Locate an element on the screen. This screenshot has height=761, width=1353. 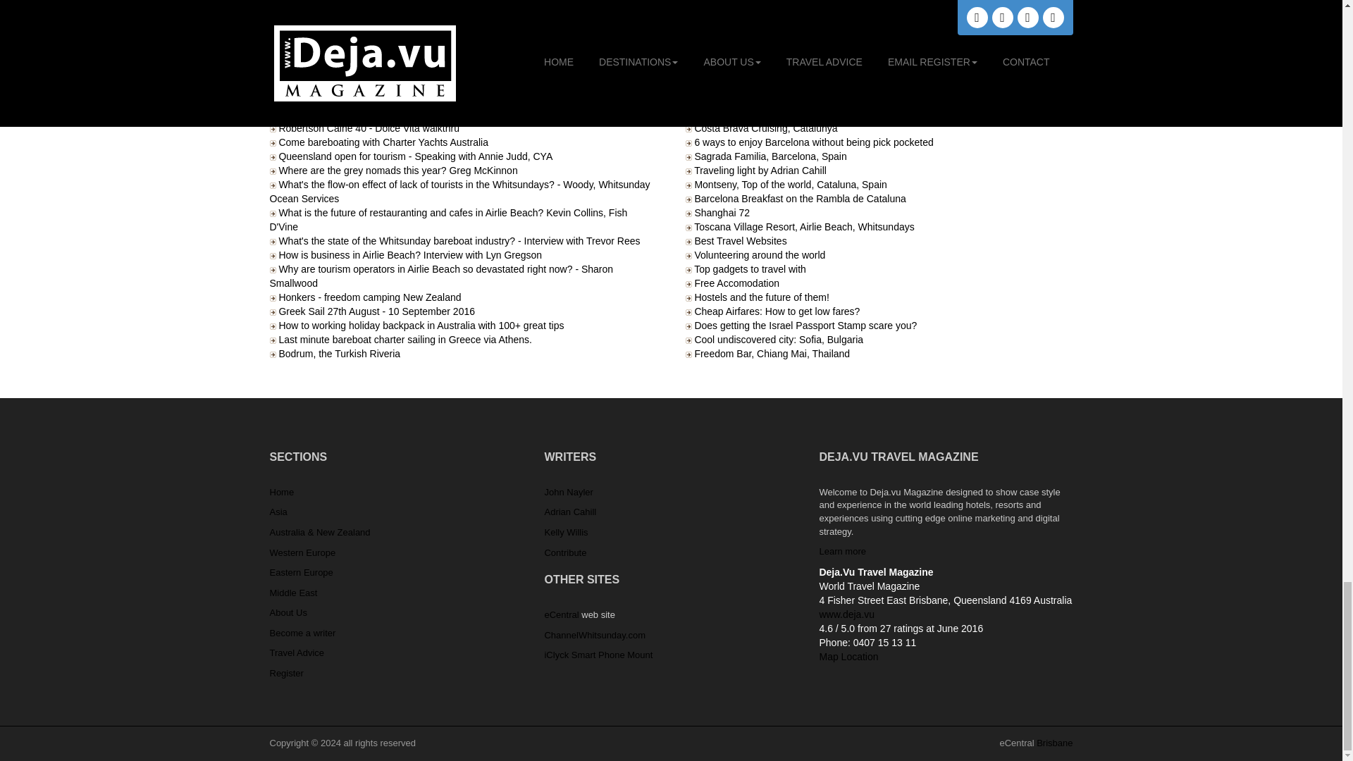
Tesla Model 3 leaving Invercargill, New Zealand is located at coordinates (383, 29).